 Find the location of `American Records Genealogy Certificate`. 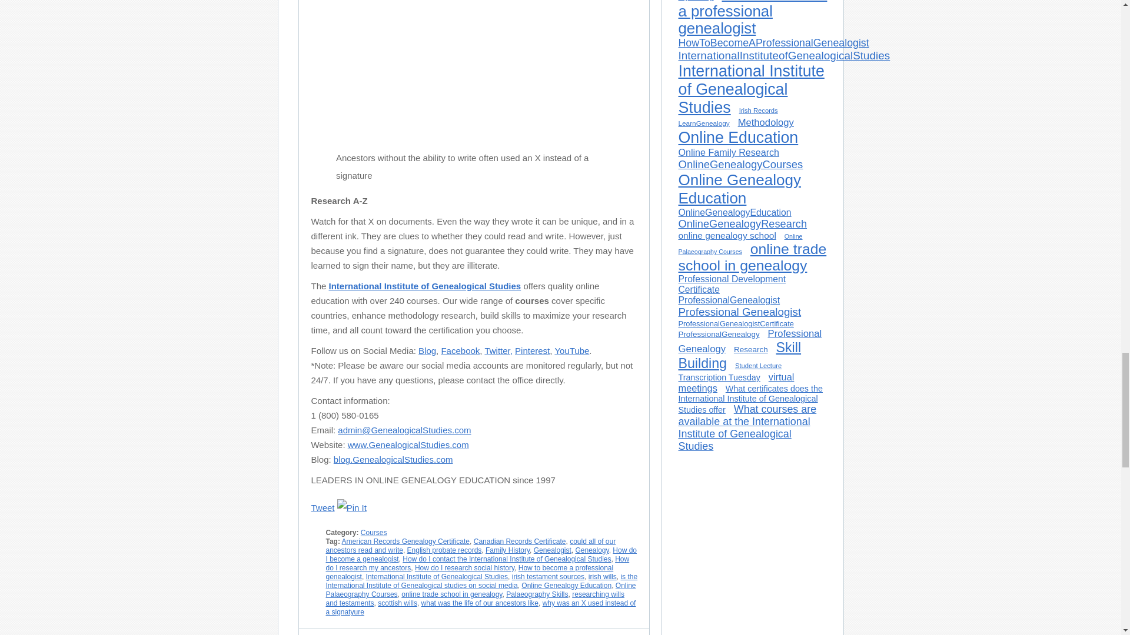

American Records Genealogy Certificate is located at coordinates (406, 541).